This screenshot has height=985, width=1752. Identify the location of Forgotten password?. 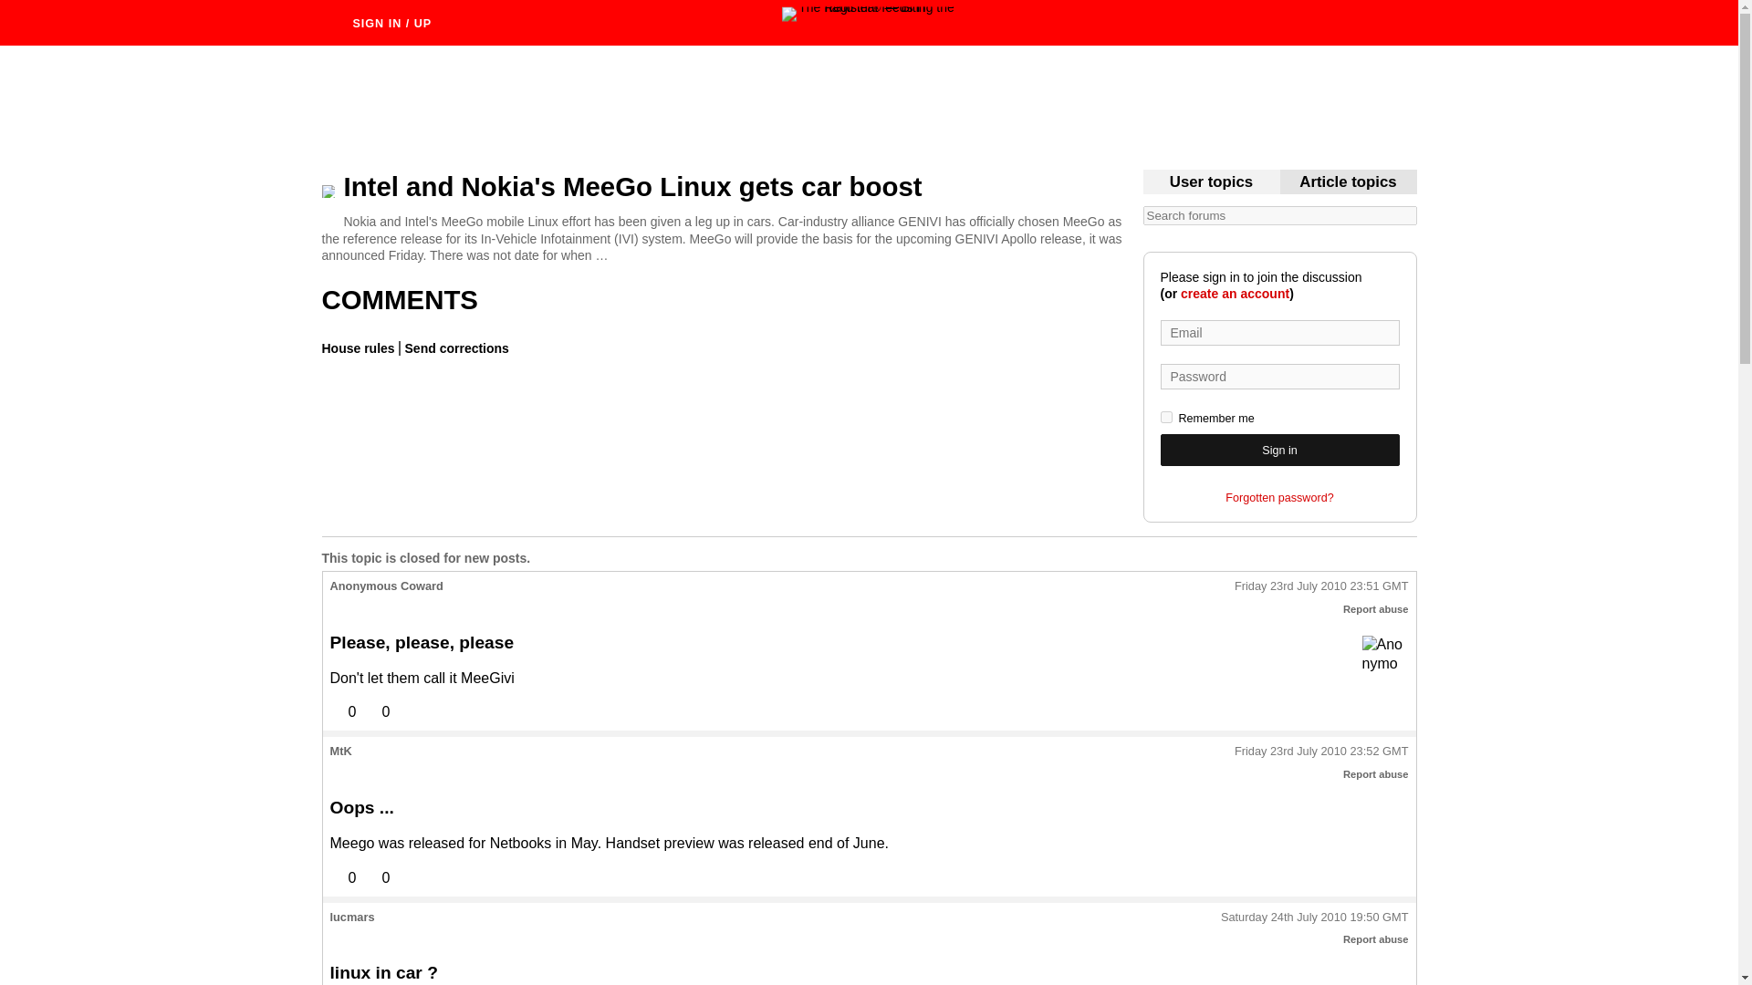
(1279, 498).